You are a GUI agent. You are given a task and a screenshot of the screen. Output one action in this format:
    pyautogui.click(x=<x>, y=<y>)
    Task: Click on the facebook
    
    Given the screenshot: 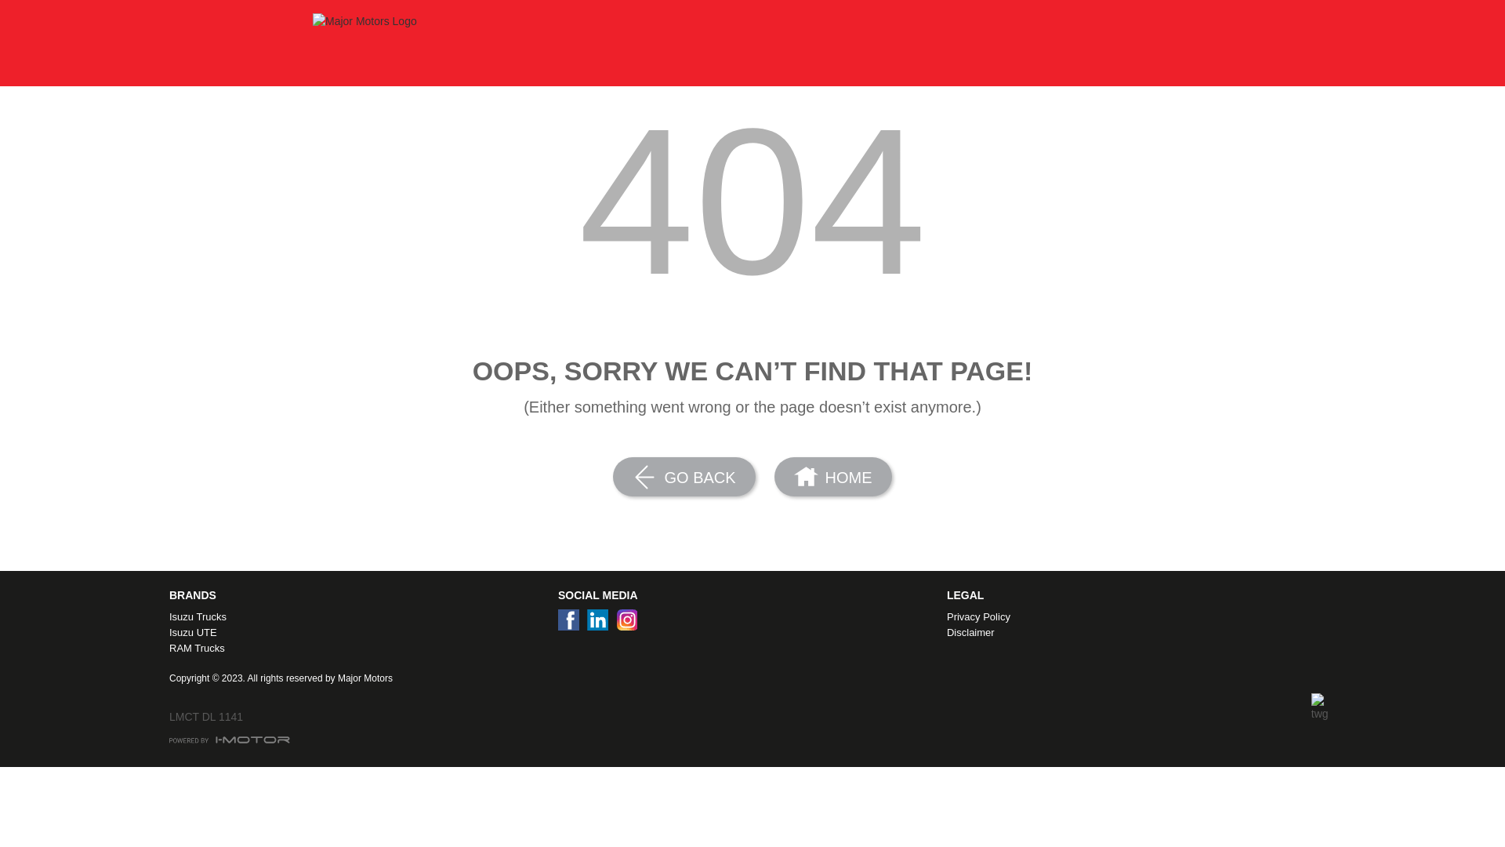 What is the action you would take?
    pyautogui.click(x=572, y=624)
    